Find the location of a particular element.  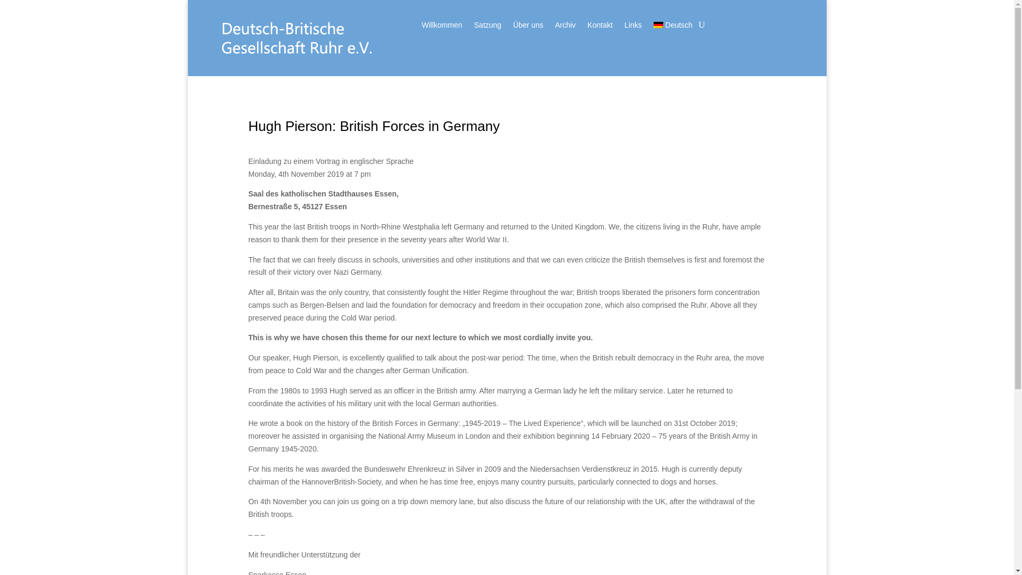

Willkommen is located at coordinates (441, 27).